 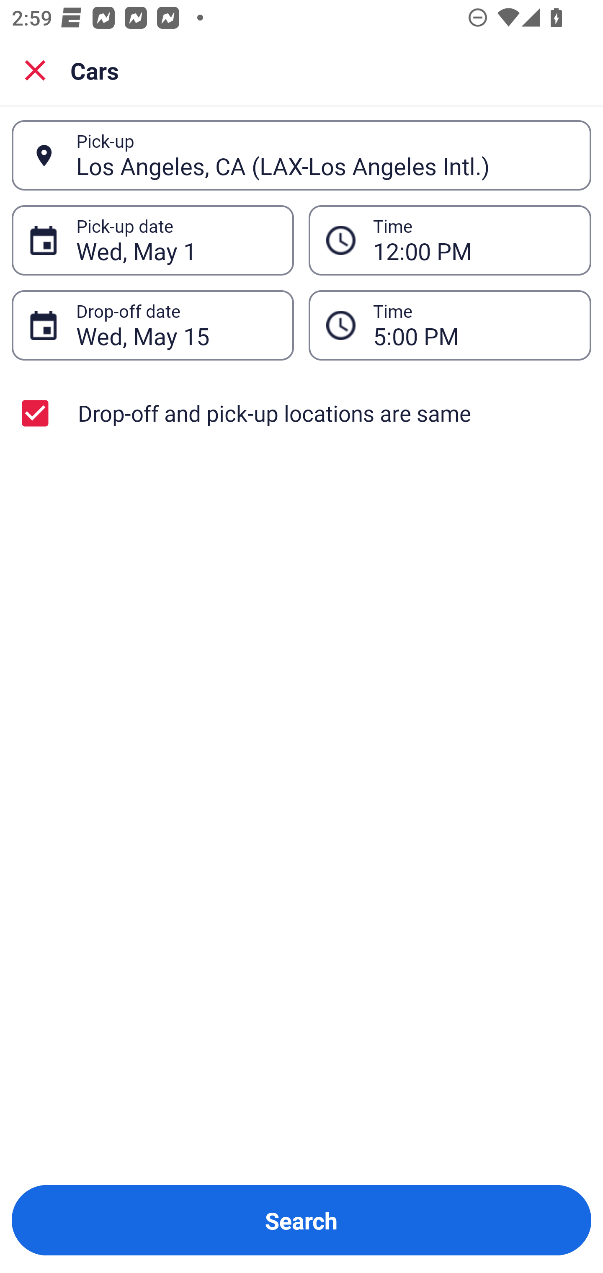 I want to click on 12:00 PM, so click(x=473, y=240).